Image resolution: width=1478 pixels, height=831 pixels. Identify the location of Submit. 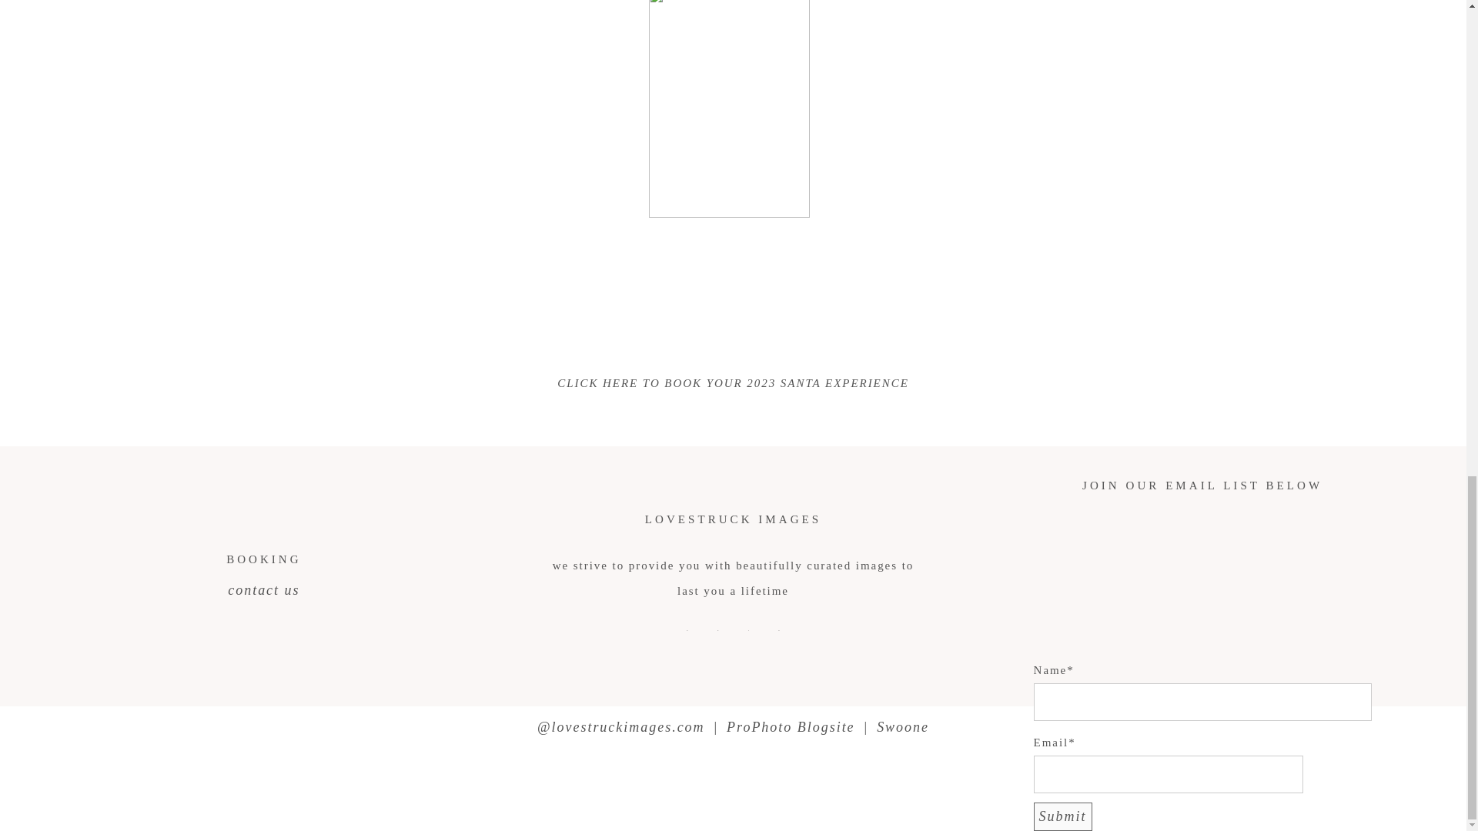
(1062, 816).